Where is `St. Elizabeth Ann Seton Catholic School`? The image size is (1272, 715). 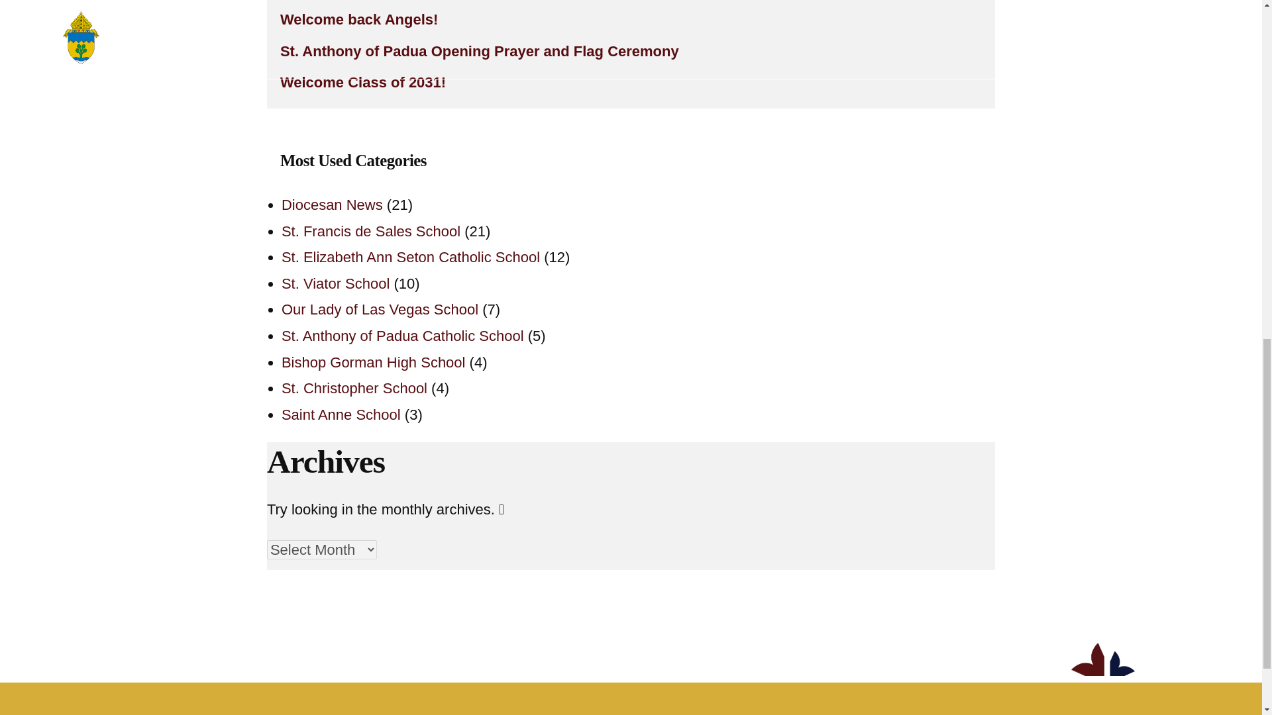
St. Elizabeth Ann Seton Catholic School is located at coordinates (410, 257).